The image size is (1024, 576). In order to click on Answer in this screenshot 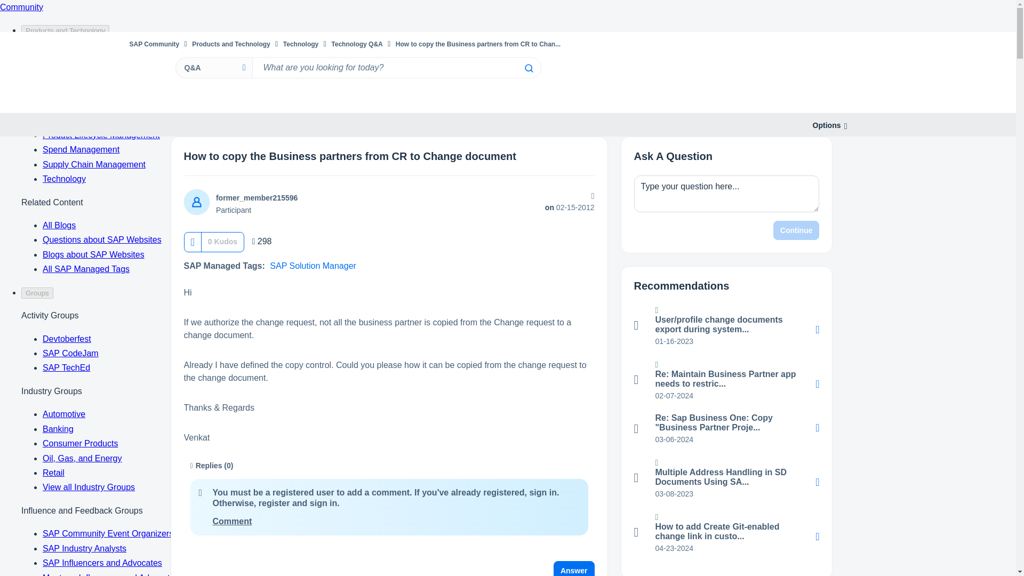, I will do `click(574, 569)`.